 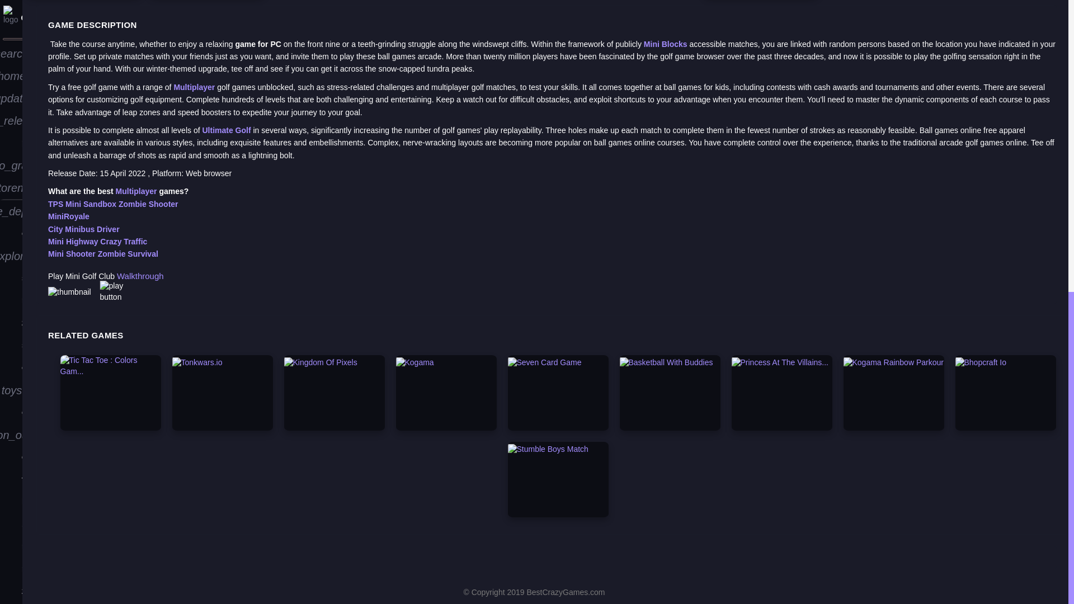 What do you see at coordinates (11, 250) in the screenshot?
I see `drifting` at bounding box center [11, 250].